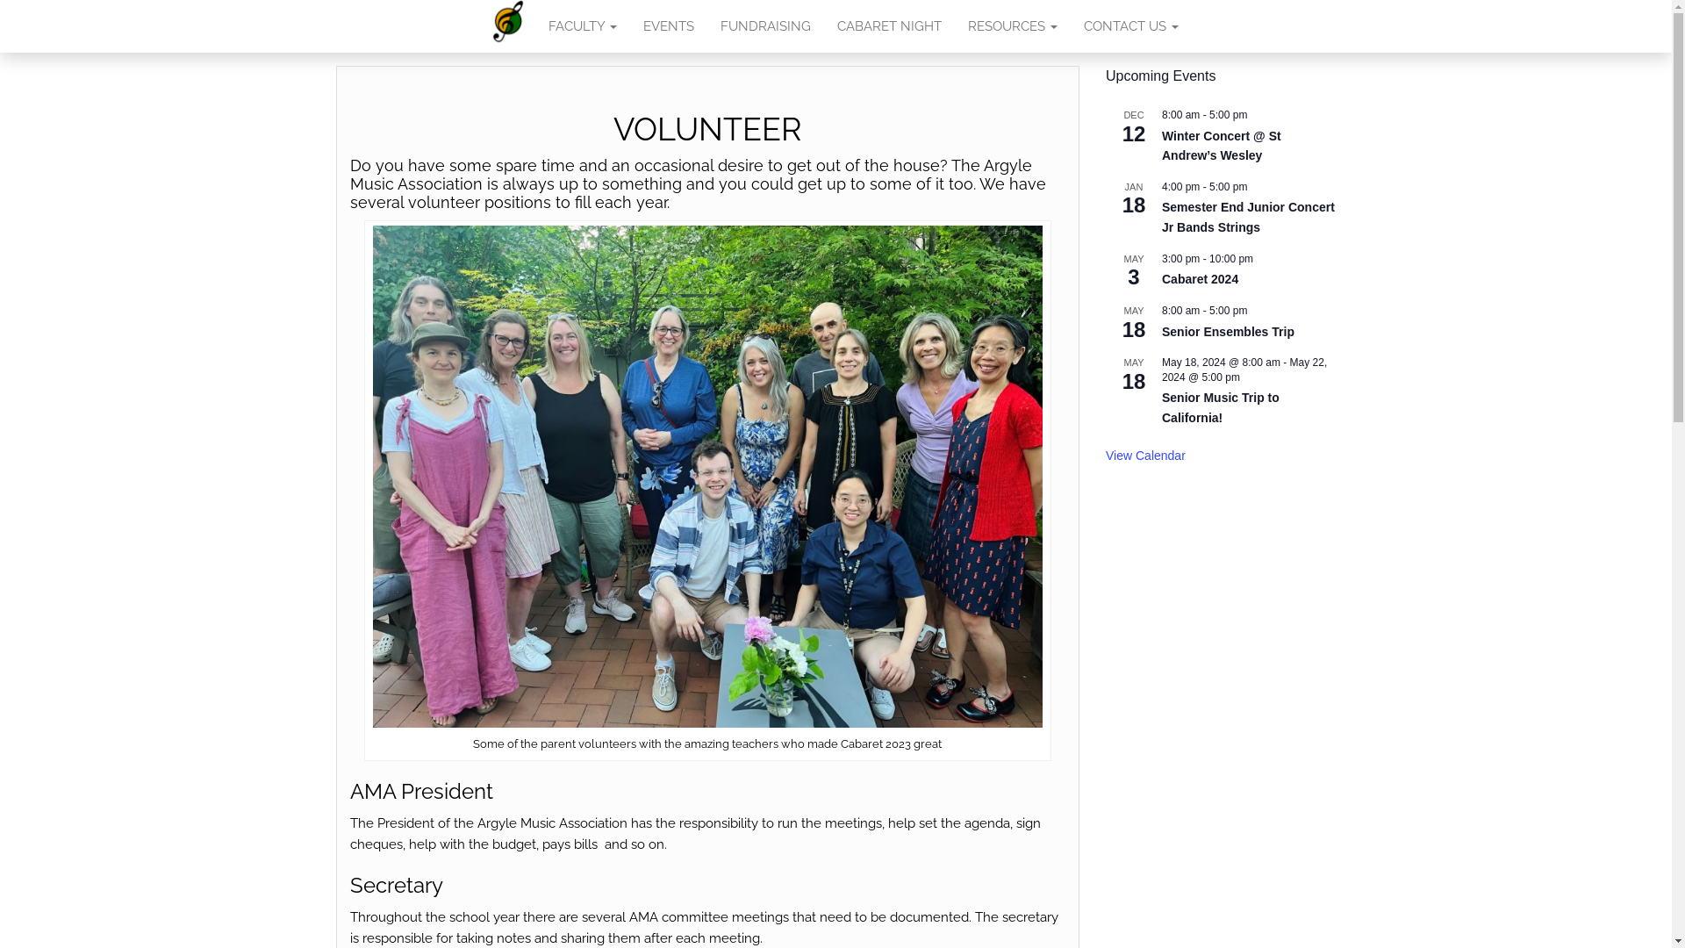 This screenshot has height=948, width=1685. What do you see at coordinates (1146, 456) in the screenshot?
I see `View Calendar` at bounding box center [1146, 456].